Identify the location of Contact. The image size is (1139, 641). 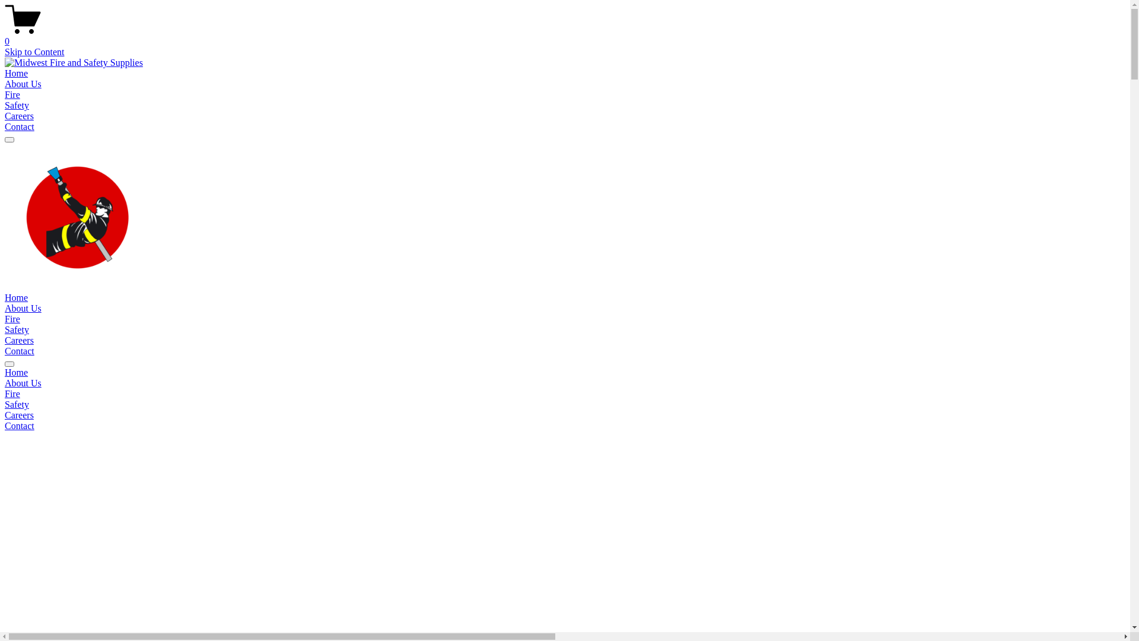
(565, 426).